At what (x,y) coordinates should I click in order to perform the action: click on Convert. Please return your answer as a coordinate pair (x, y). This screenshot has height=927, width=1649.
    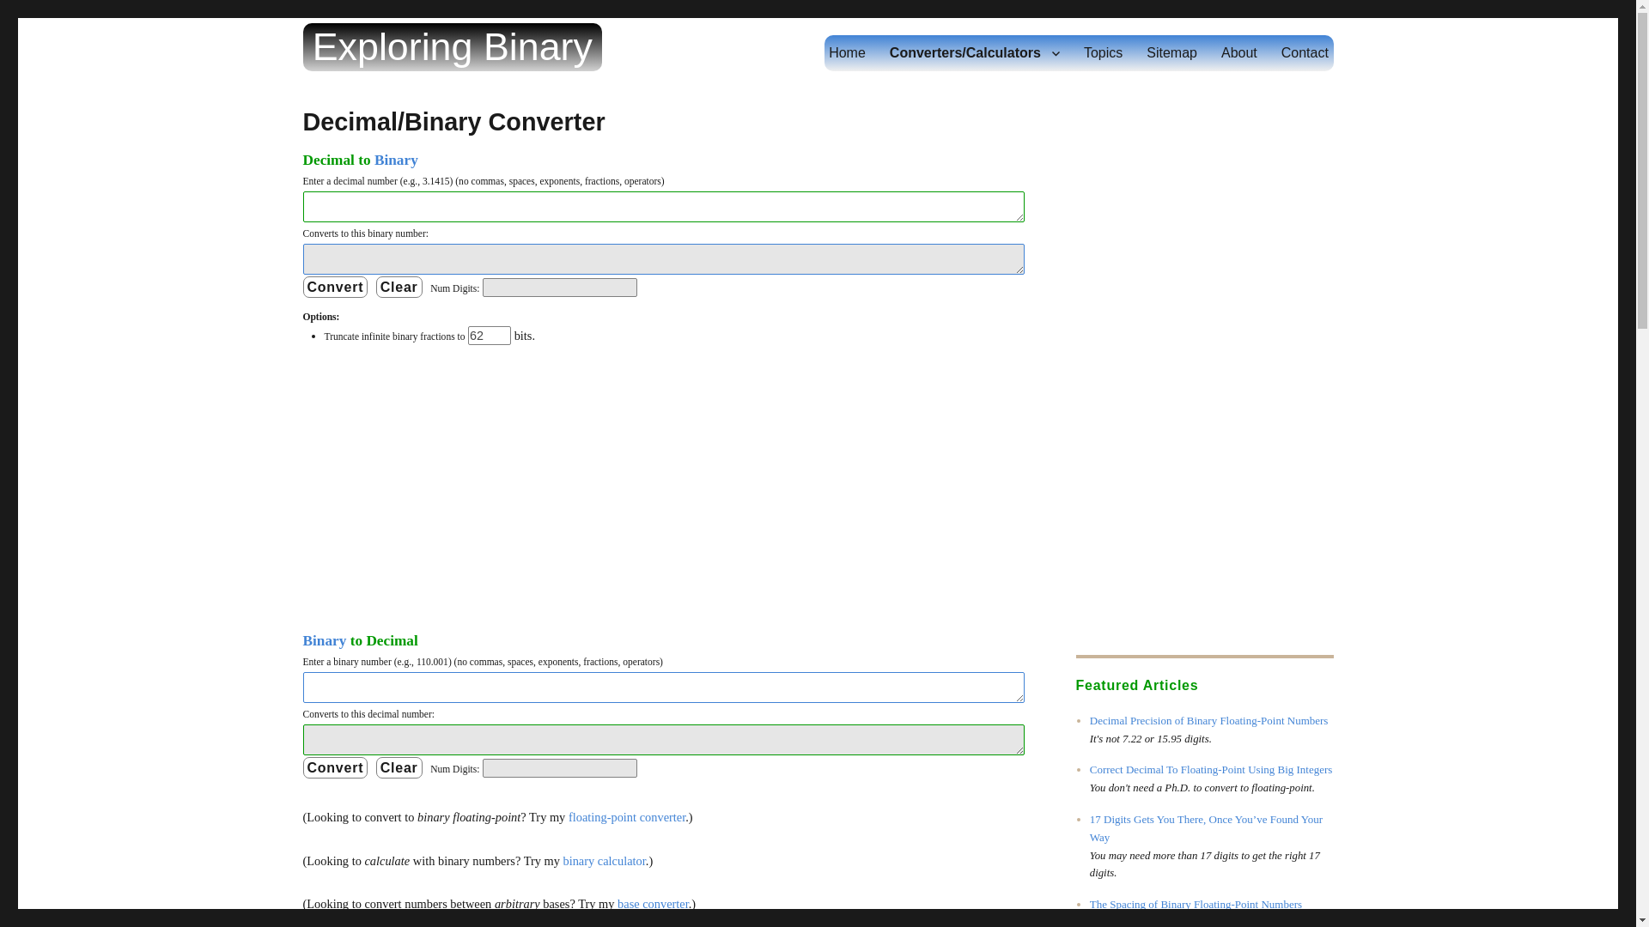
    Looking at the image, I should click on (335, 287).